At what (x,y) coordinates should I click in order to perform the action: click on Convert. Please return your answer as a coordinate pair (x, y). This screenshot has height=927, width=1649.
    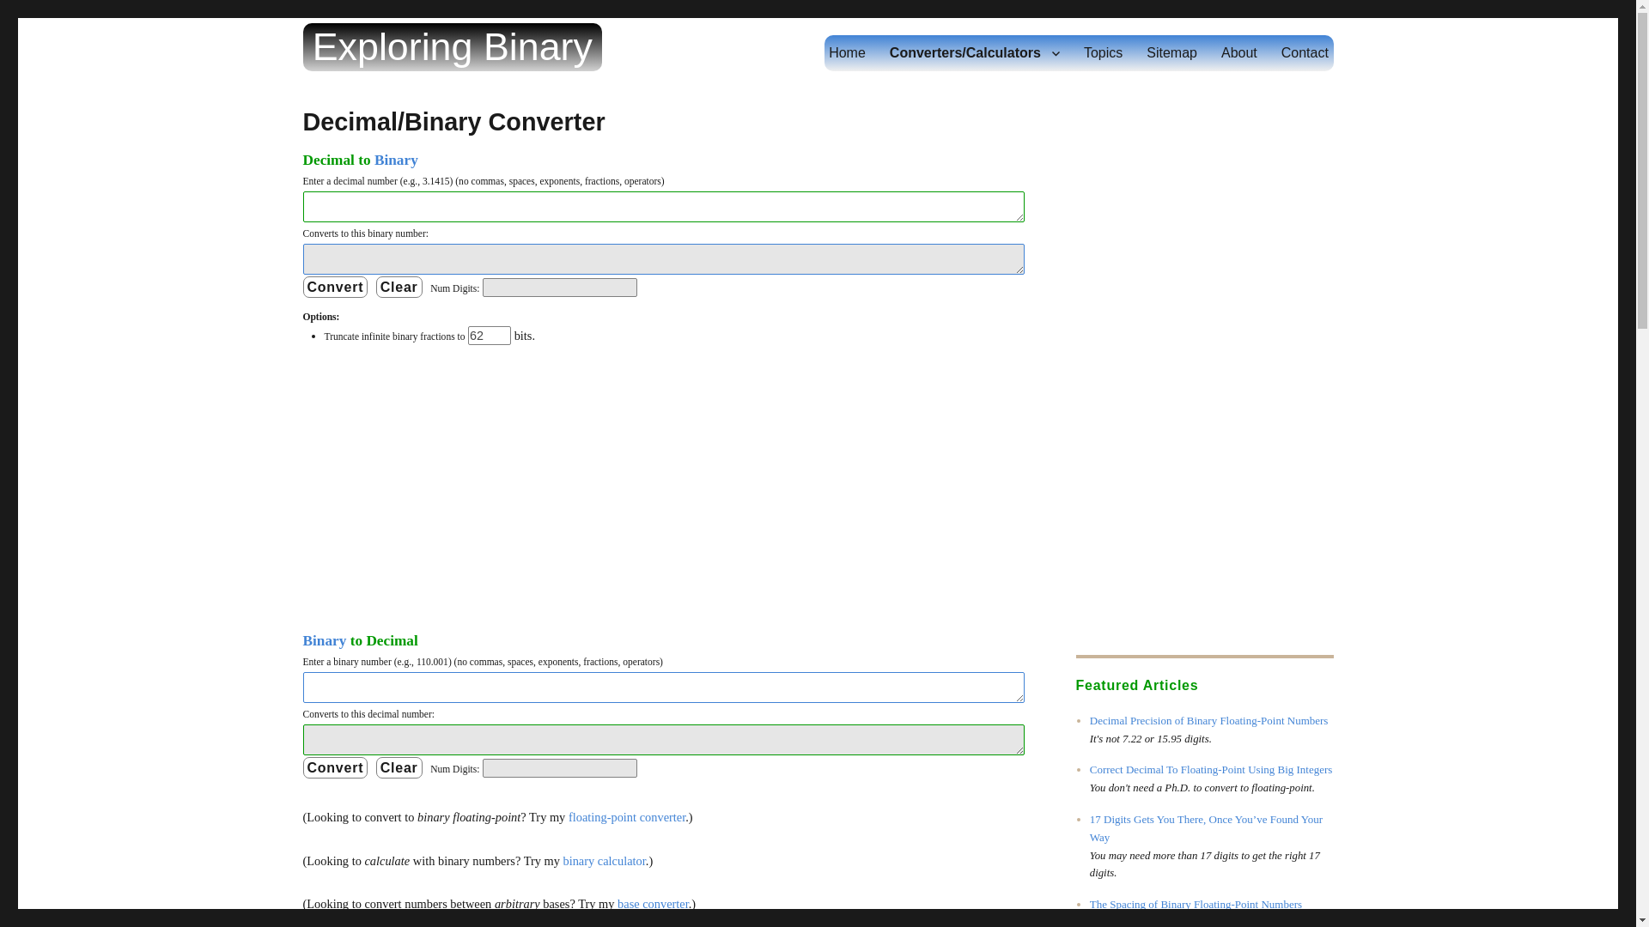
    Looking at the image, I should click on (335, 287).